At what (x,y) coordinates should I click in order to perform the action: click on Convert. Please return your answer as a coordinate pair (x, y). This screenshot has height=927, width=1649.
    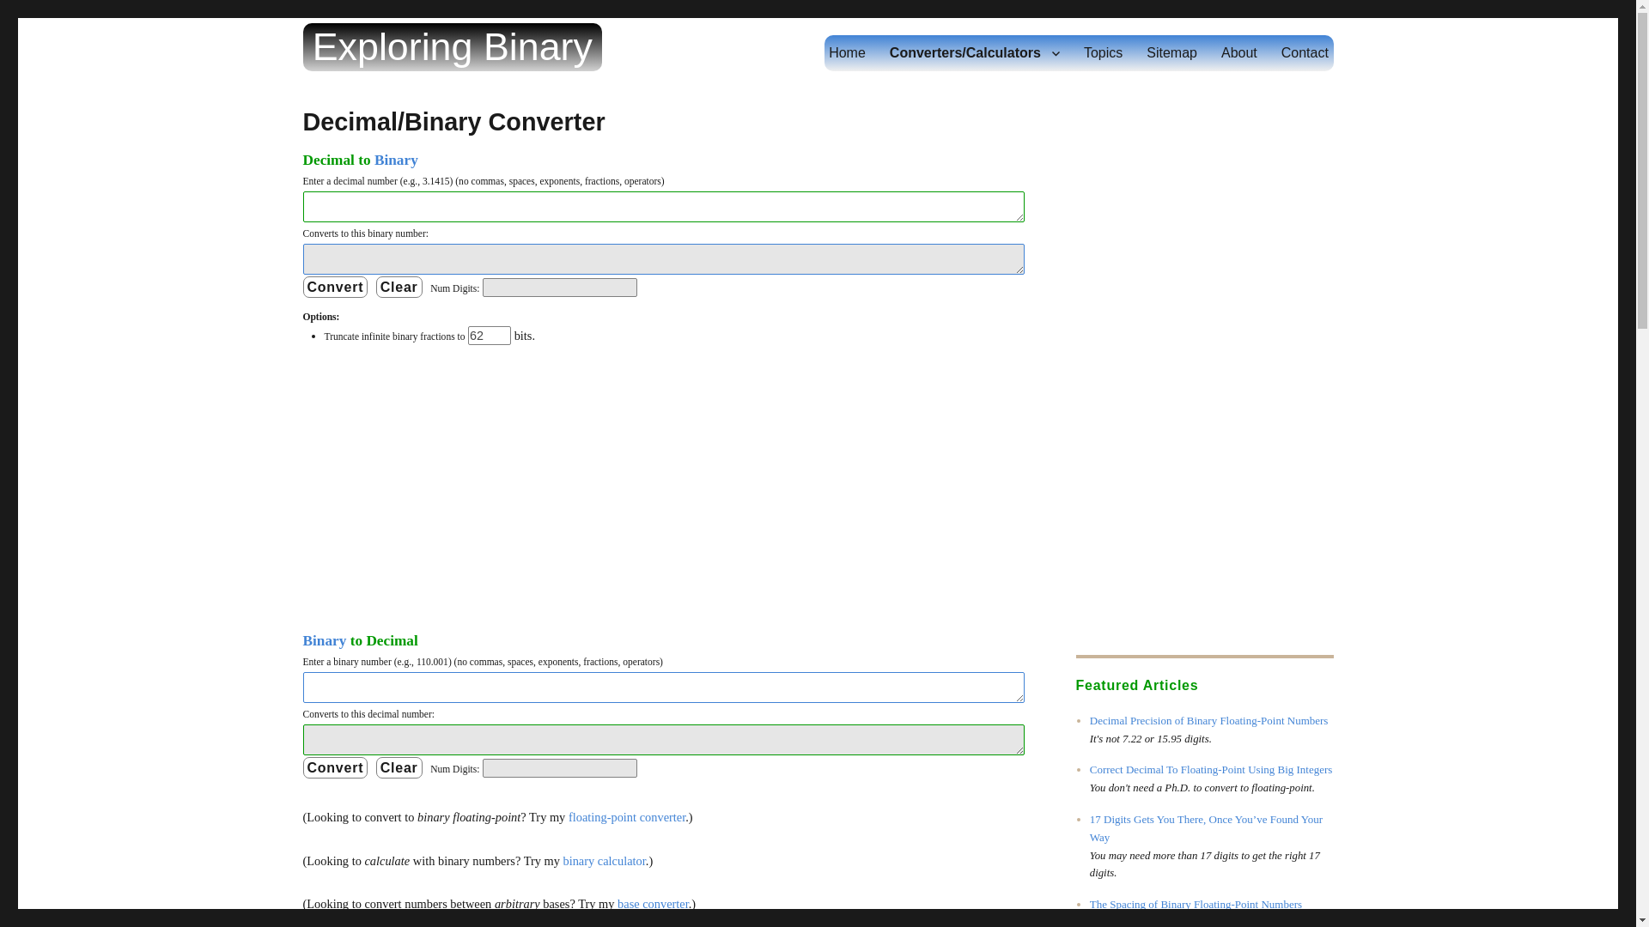
    Looking at the image, I should click on (335, 287).